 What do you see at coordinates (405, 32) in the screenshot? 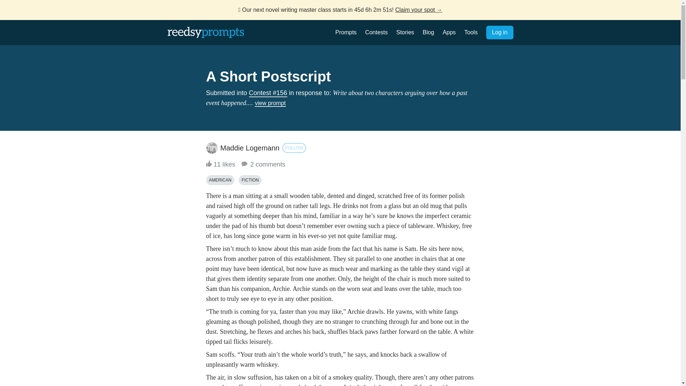
I see `Stories` at bounding box center [405, 32].